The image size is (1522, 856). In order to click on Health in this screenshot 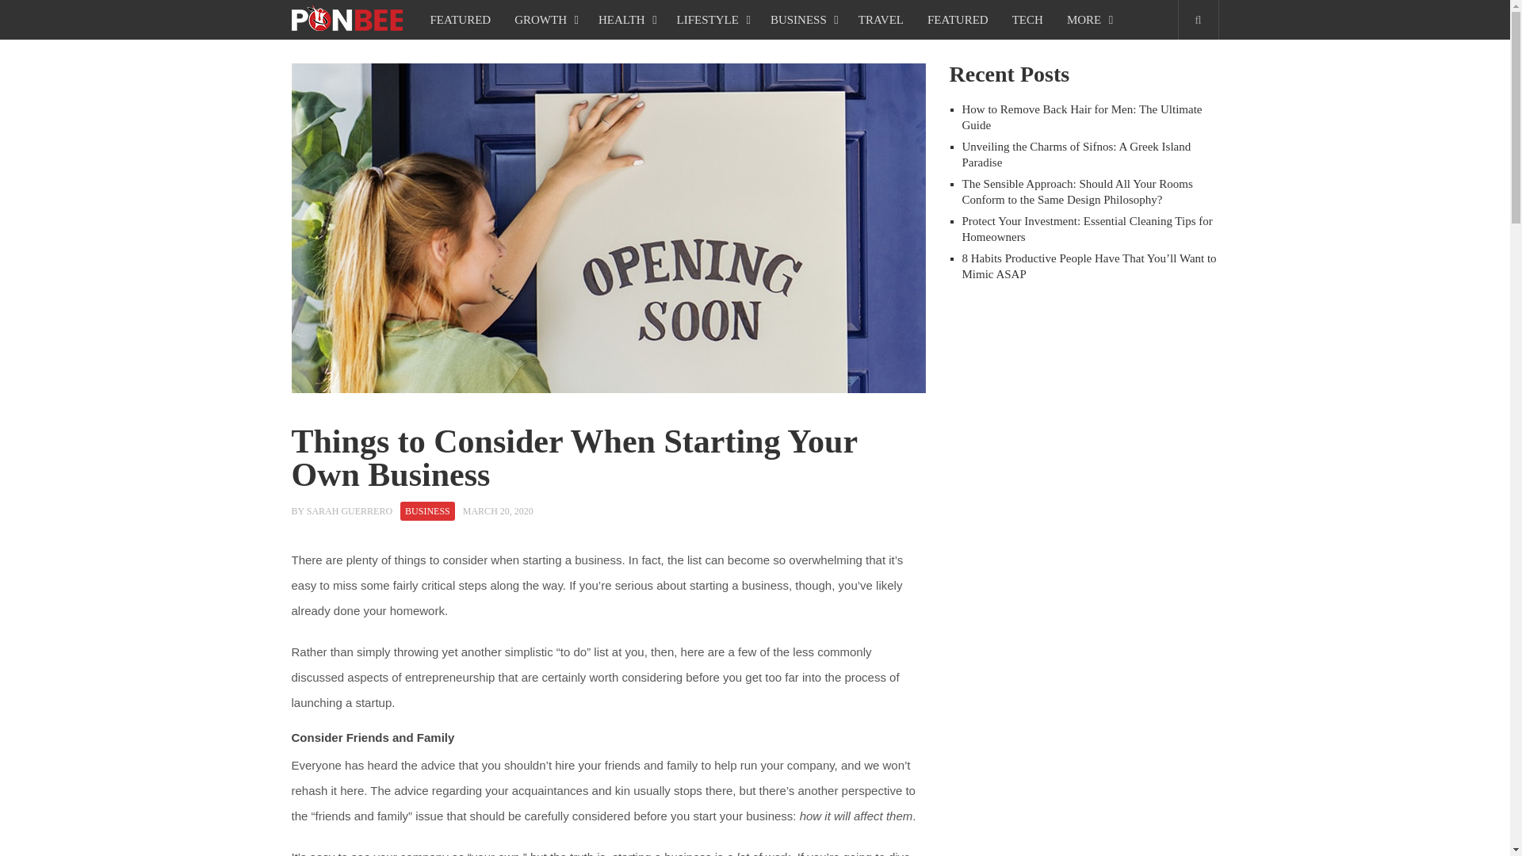, I will do `click(625, 19)`.